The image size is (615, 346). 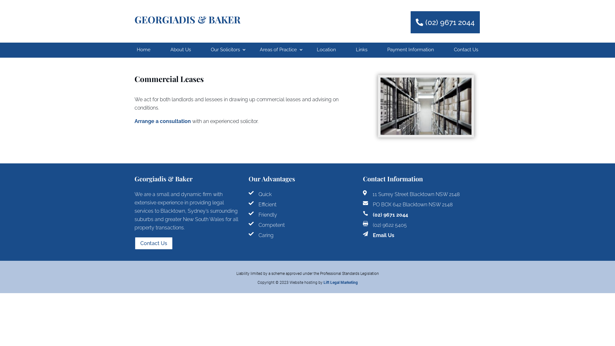 What do you see at coordinates (225, 50) in the screenshot?
I see `Our Solicitors` at bounding box center [225, 50].